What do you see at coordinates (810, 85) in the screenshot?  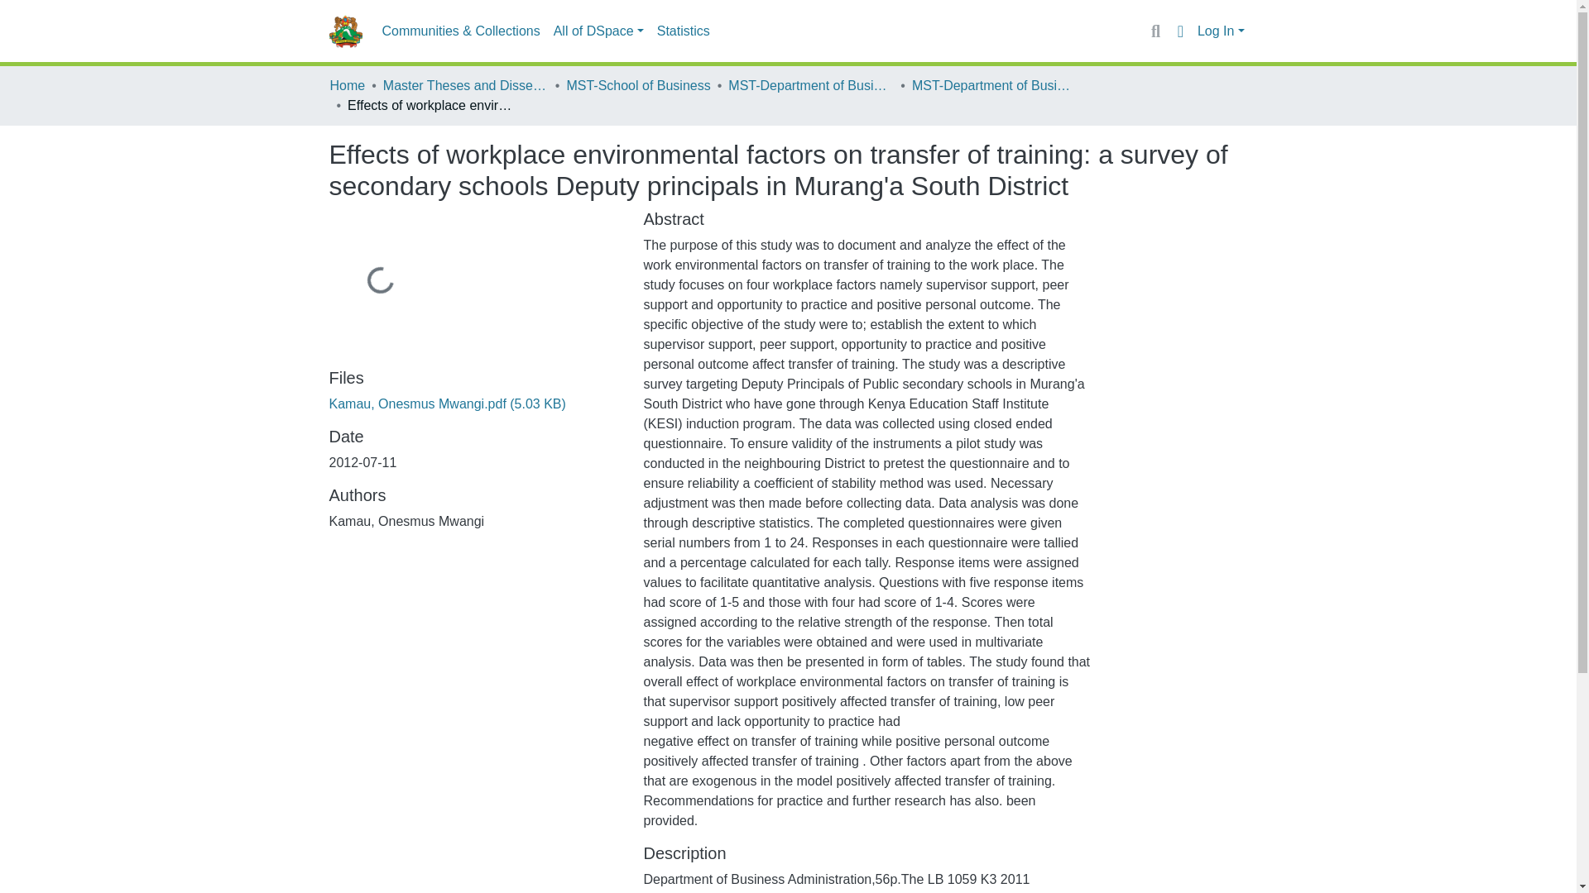 I see `MST-Department of Business Administration` at bounding box center [810, 85].